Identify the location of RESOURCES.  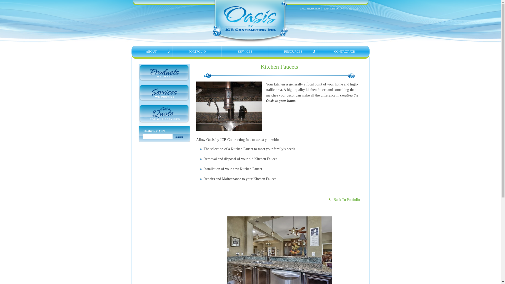
(293, 52).